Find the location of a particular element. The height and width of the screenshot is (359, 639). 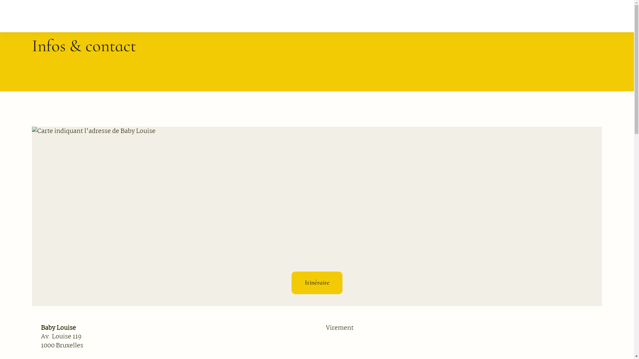

Carte indiquant l'adresse de Baby Louise is located at coordinates (317, 216).